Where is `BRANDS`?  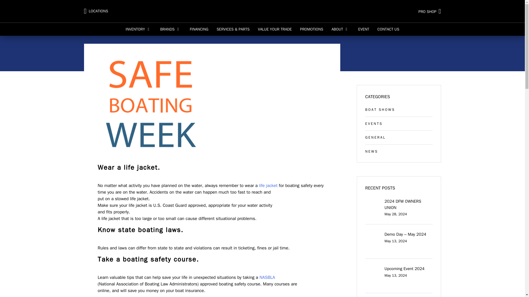
BRANDS is located at coordinates (171, 29).